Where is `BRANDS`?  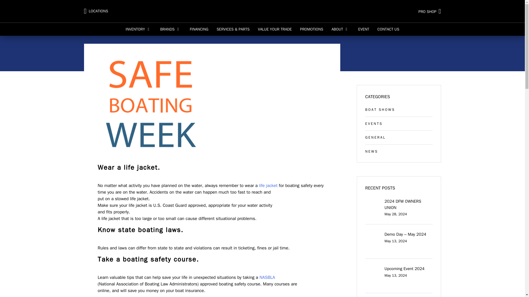
BRANDS is located at coordinates (171, 29).